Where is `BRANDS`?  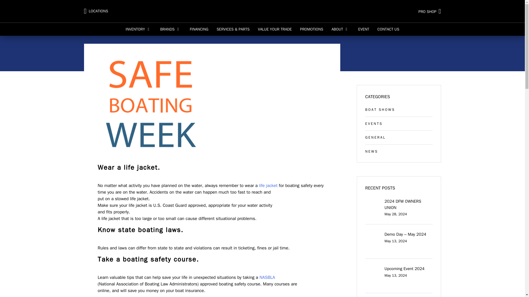
BRANDS is located at coordinates (171, 29).